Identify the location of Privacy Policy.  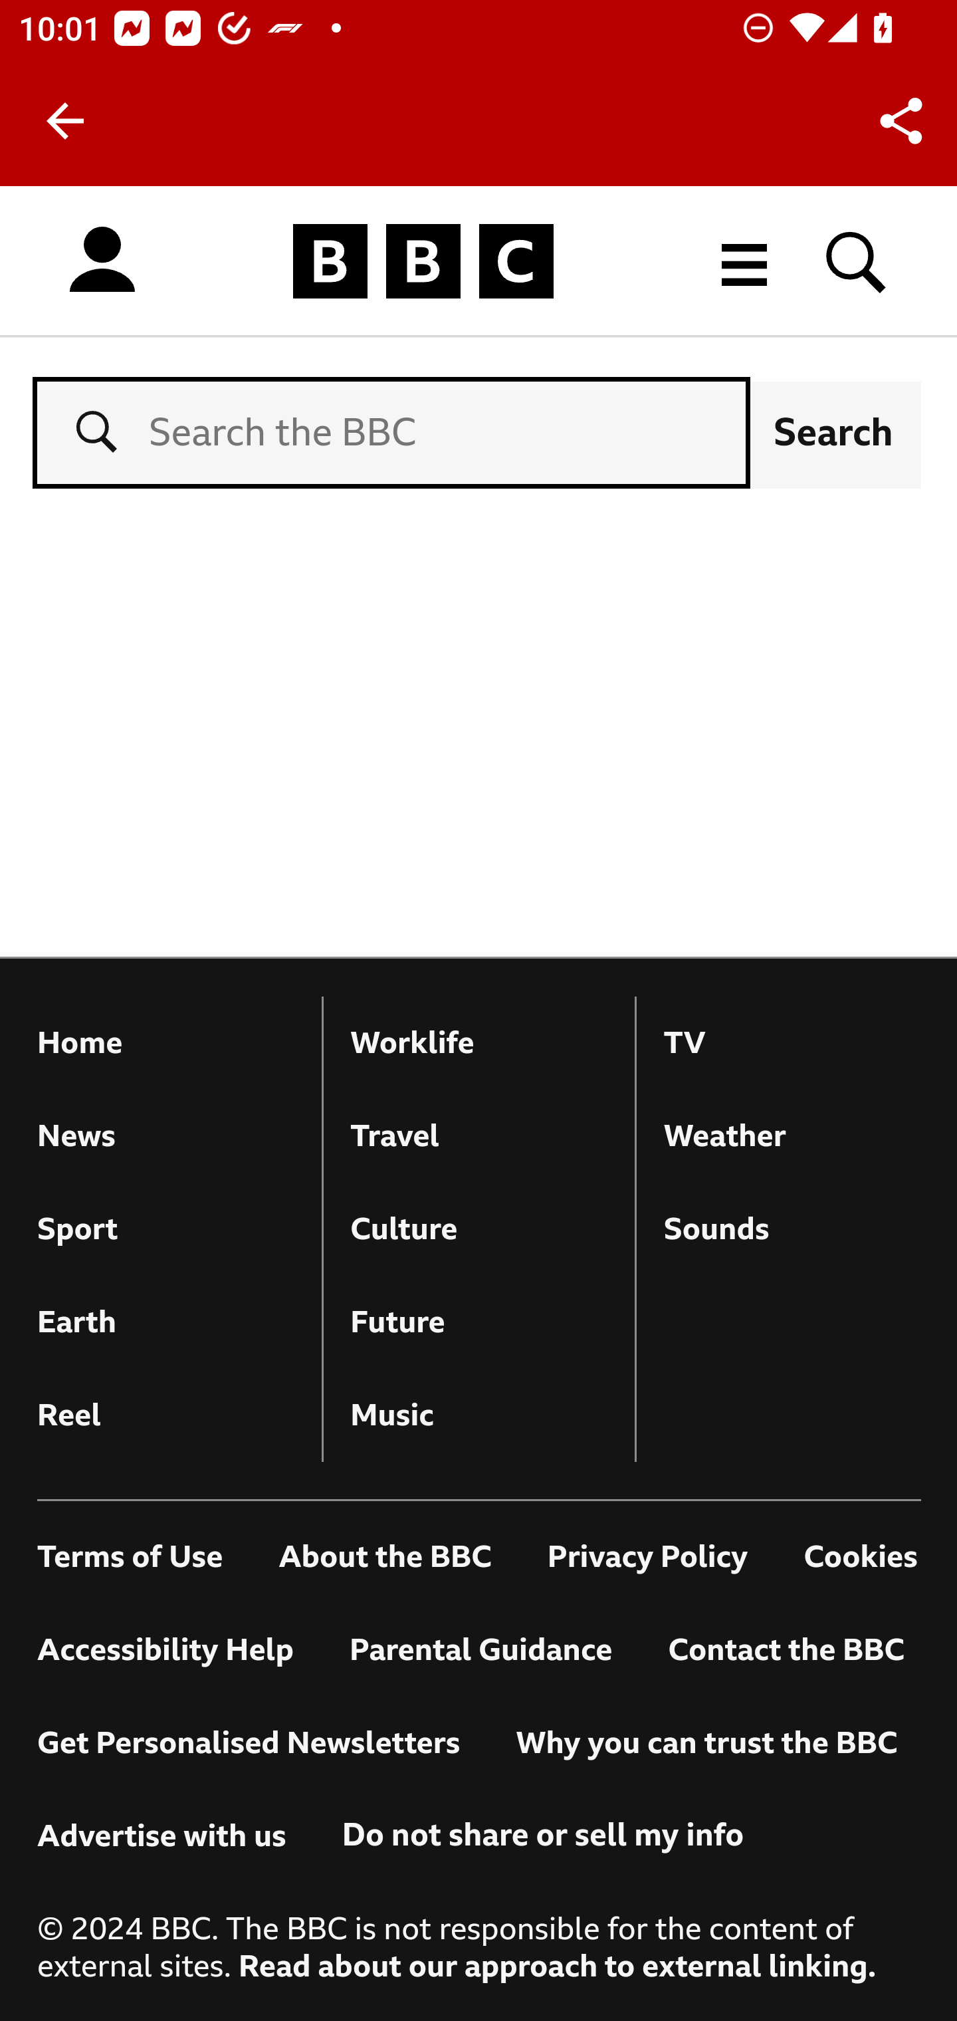
(647, 1557).